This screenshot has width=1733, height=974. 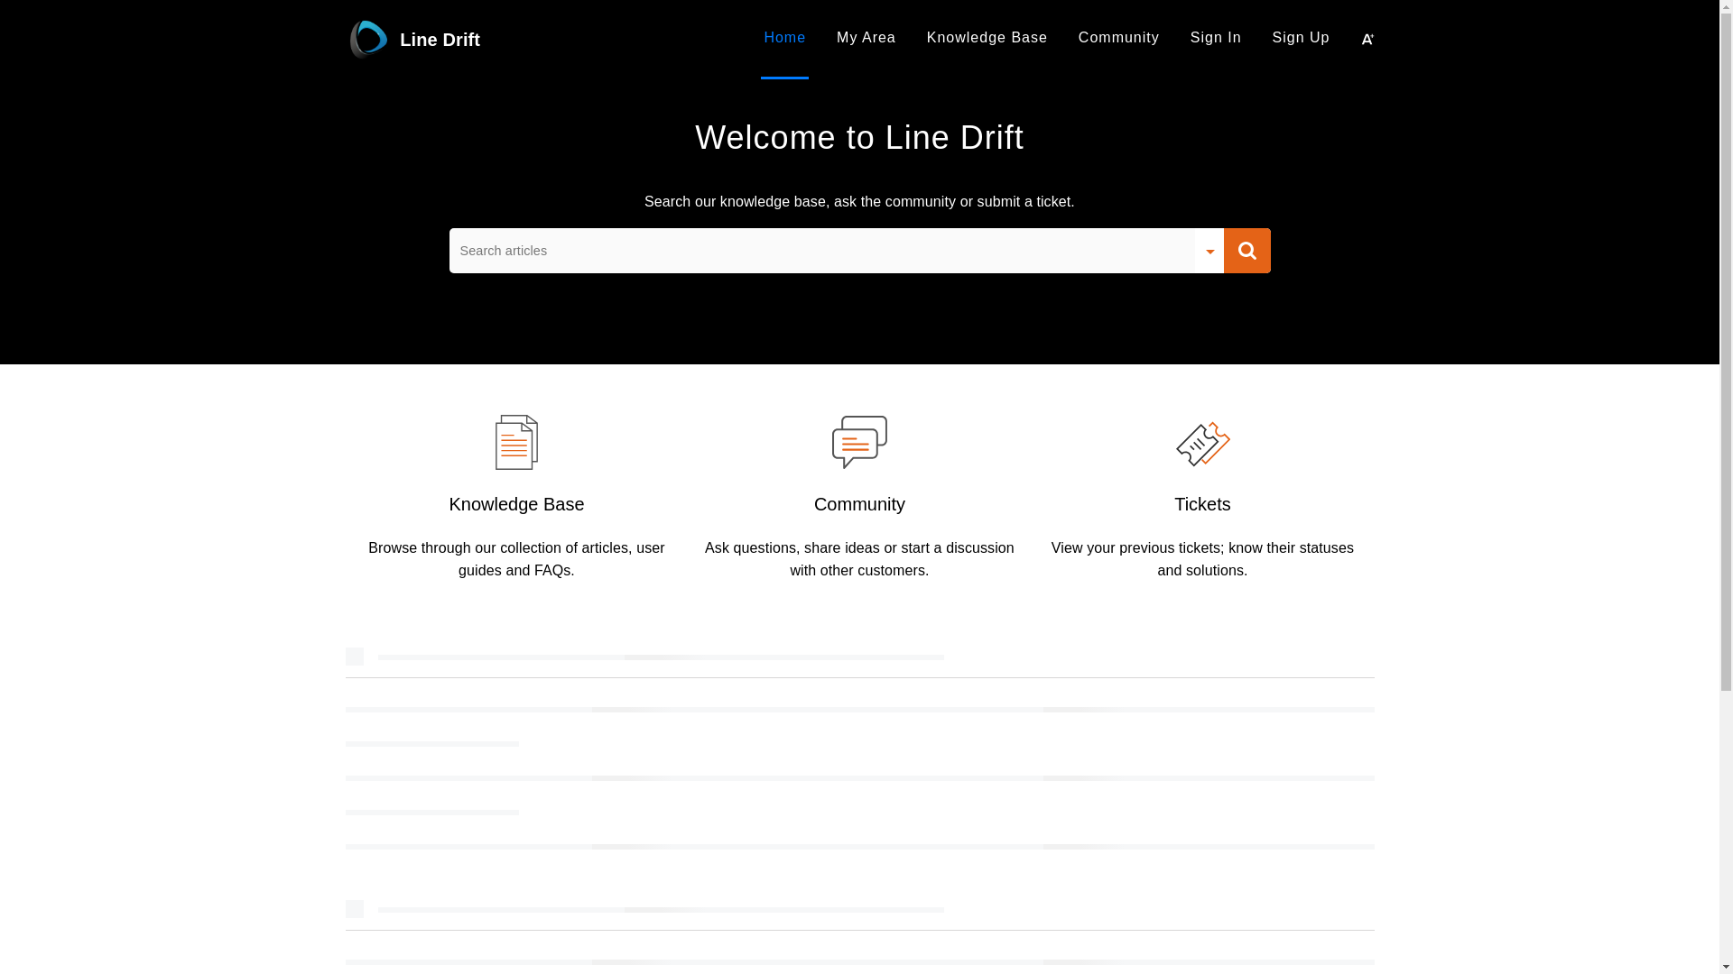 I want to click on Line Drift, so click(x=574, y=40).